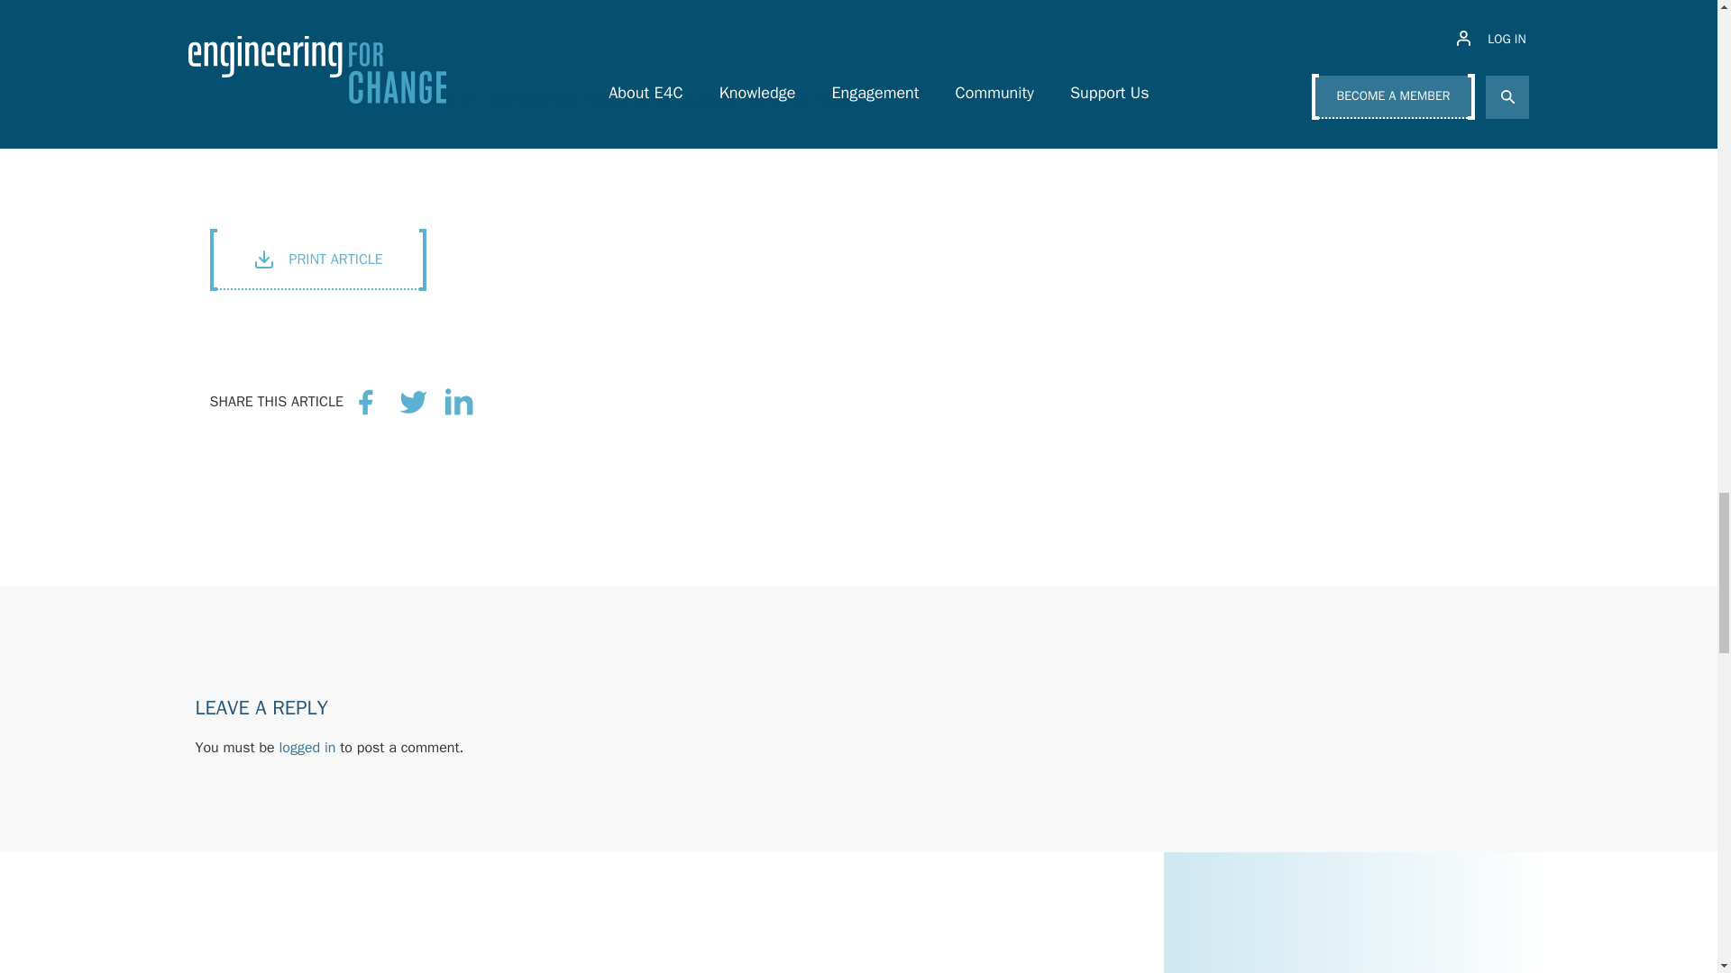 The width and height of the screenshot is (1731, 973). I want to click on linkedin, so click(461, 401).